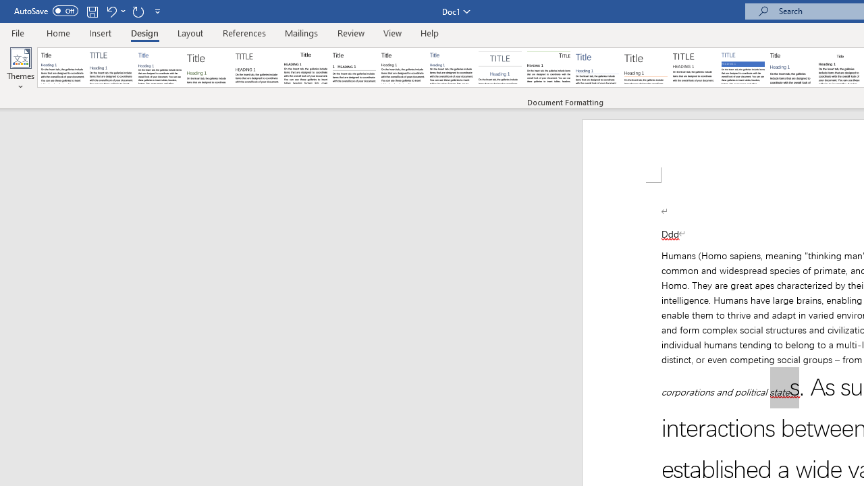 This screenshot has height=486, width=864. I want to click on Layout, so click(190, 32).